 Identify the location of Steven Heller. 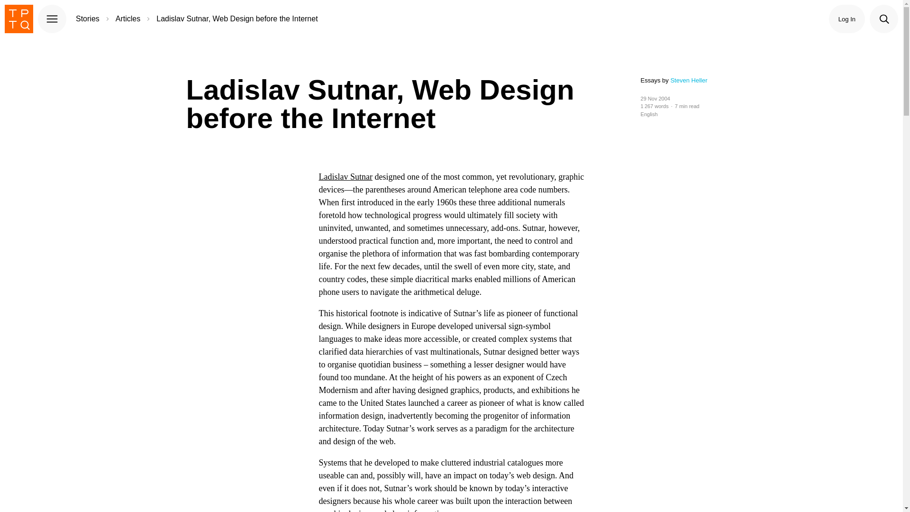
(688, 81).